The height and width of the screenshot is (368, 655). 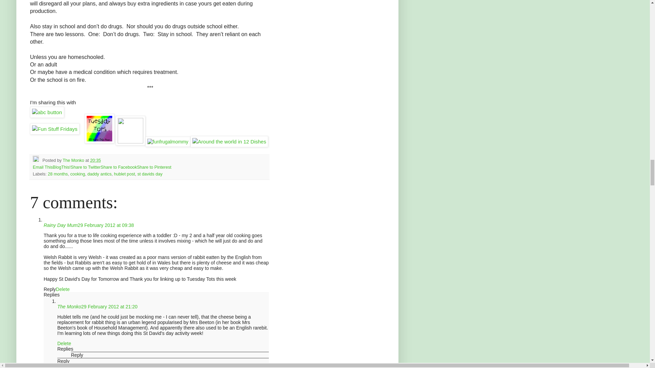 I want to click on Edit Post, so click(x=38, y=160).